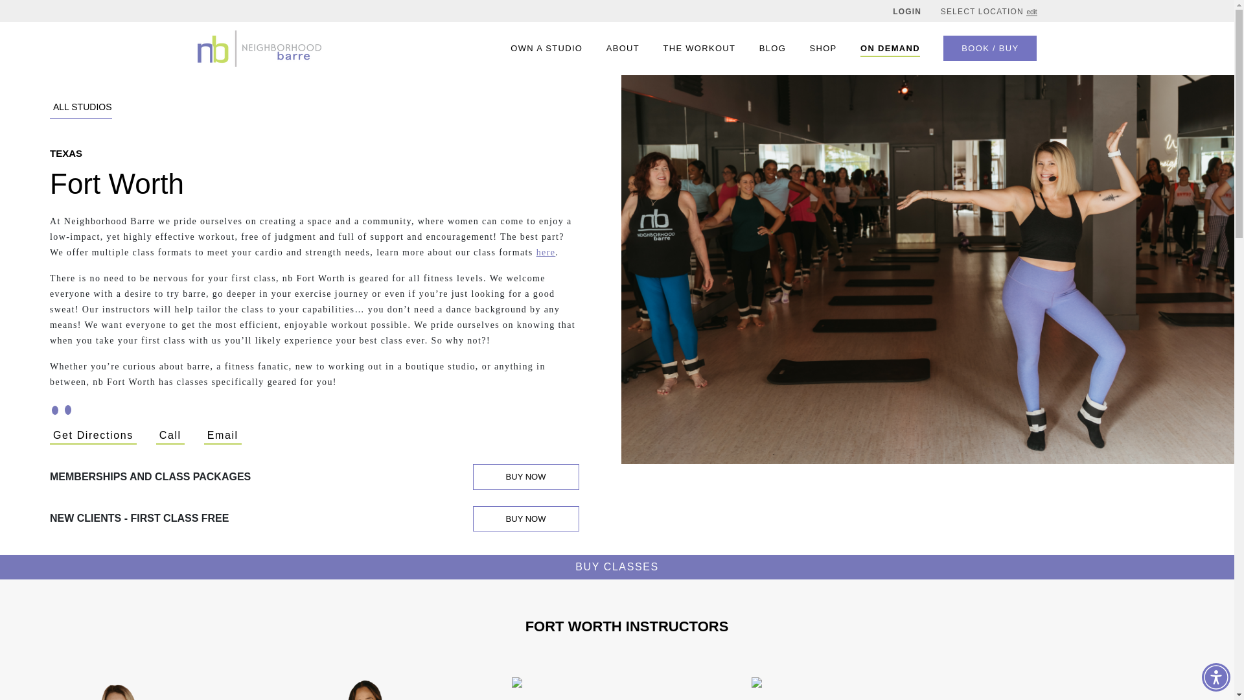 The image size is (1244, 700). What do you see at coordinates (80, 108) in the screenshot?
I see `here` at bounding box center [80, 108].